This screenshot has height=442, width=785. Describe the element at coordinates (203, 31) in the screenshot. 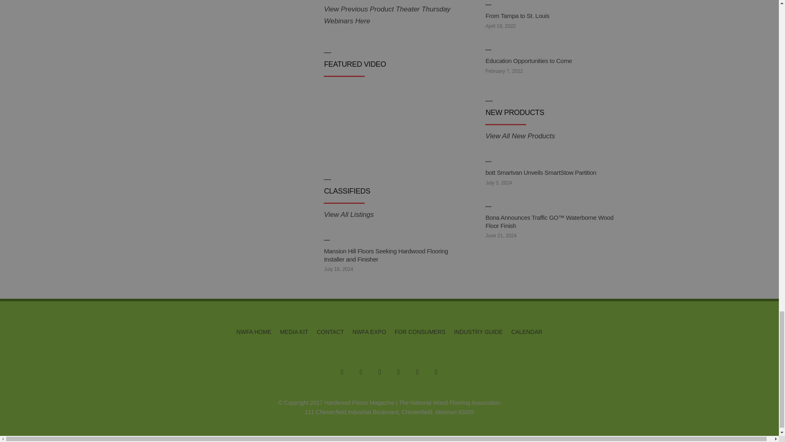

I see `PODCASTS` at that location.